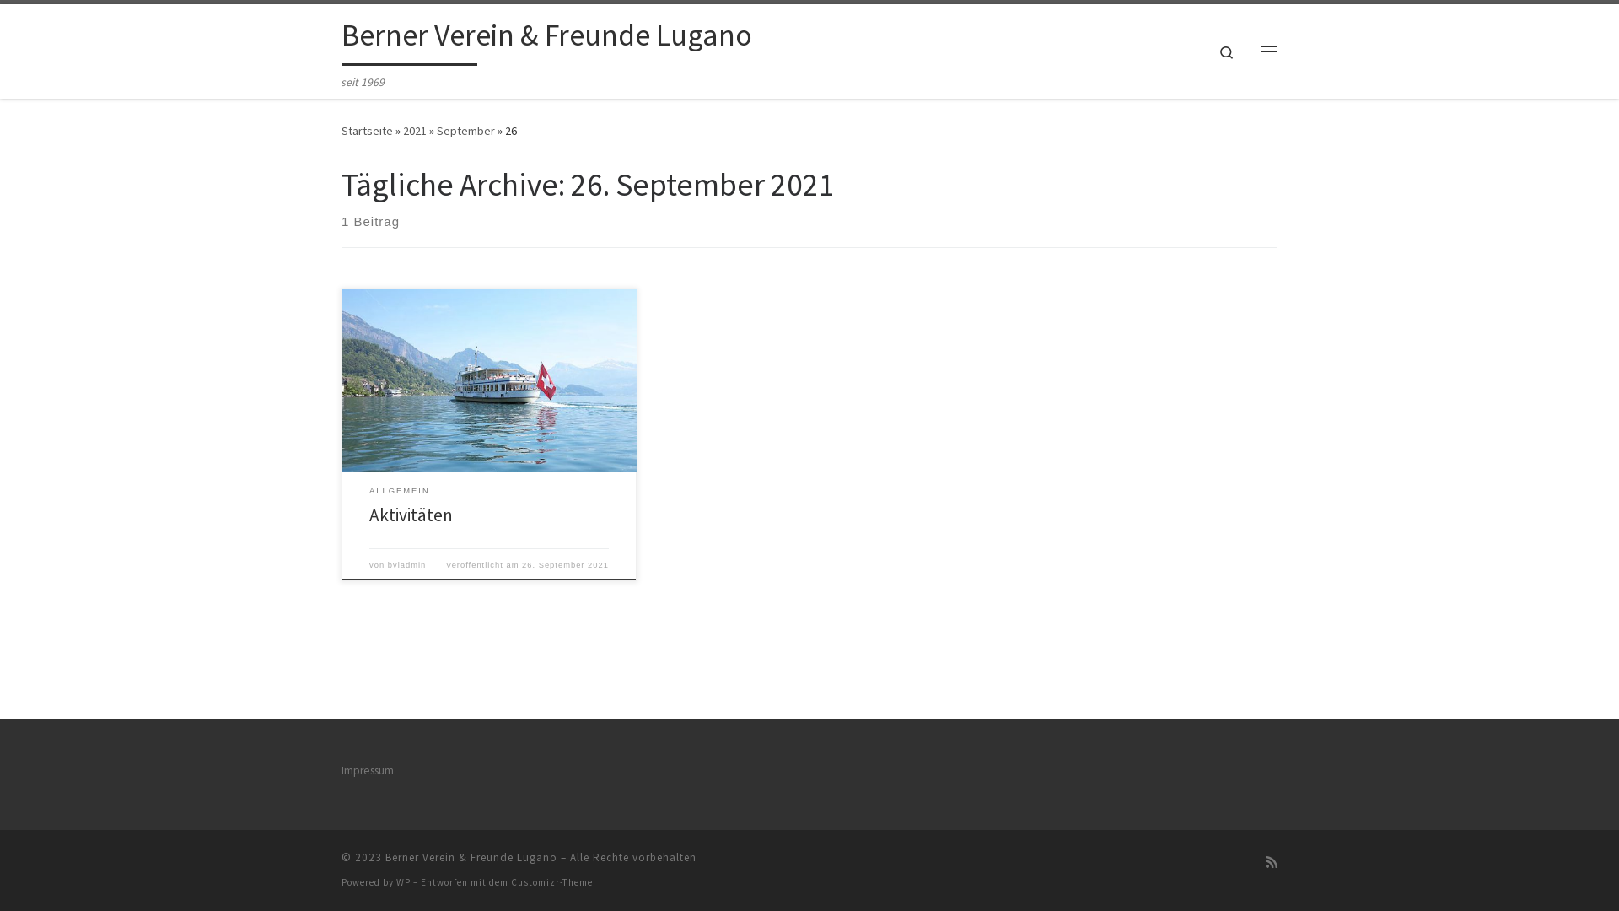 The image size is (1619, 911). Describe the element at coordinates (368, 131) in the screenshot. I see `Startseite` at that location.